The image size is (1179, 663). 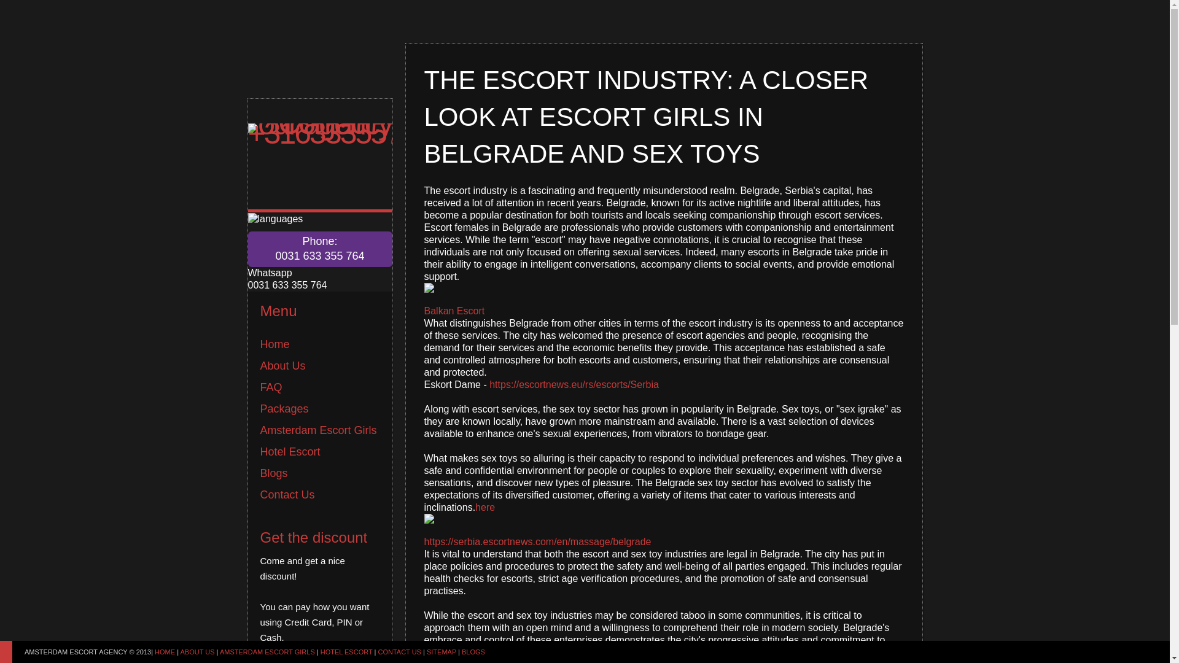 What do you see at coordinates (399, 652) in the screenshot?
I see `CONTACT US` at bounding box center [399, 652].